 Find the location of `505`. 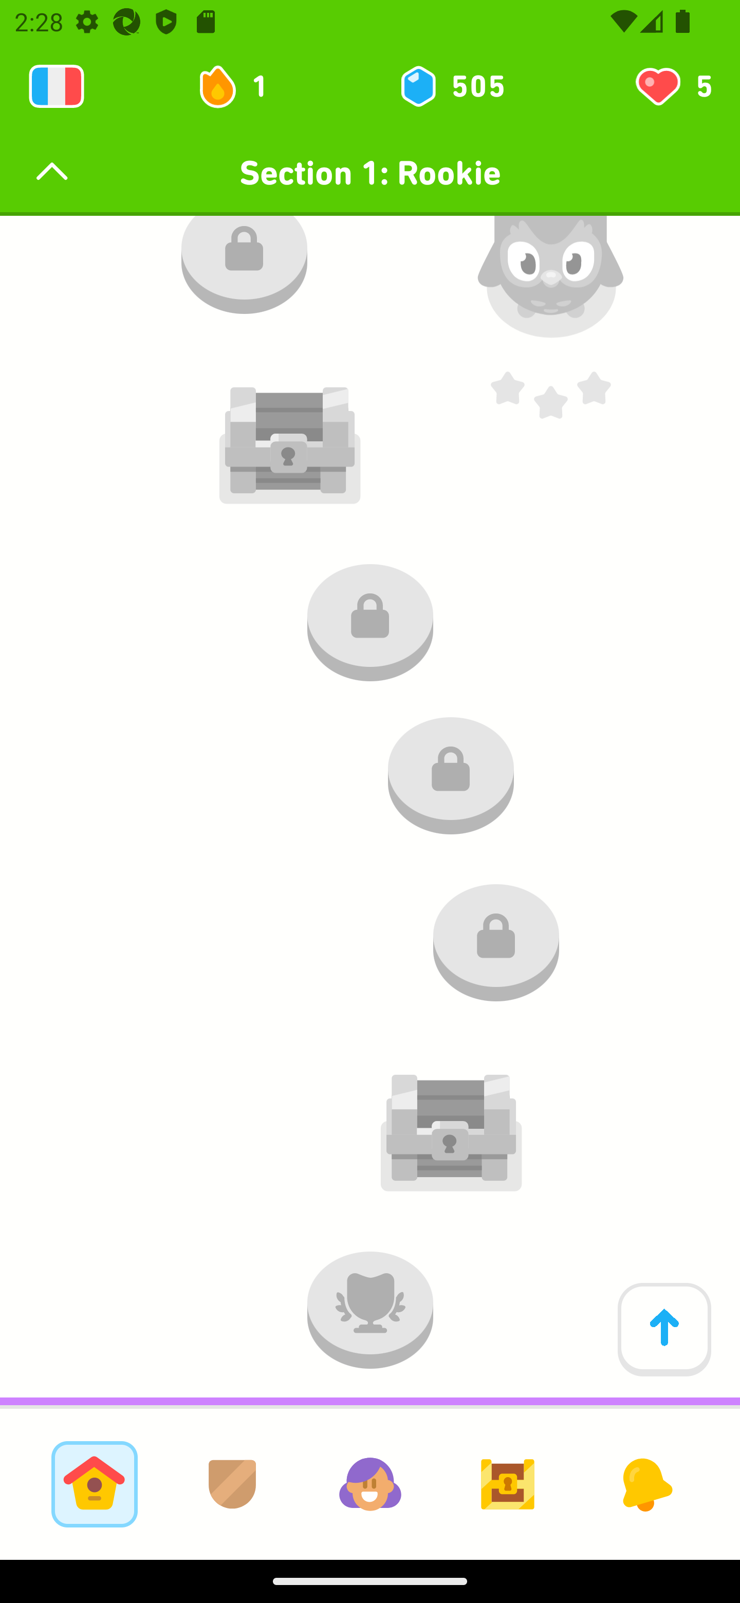

505 is located at coordinates (451, 86).